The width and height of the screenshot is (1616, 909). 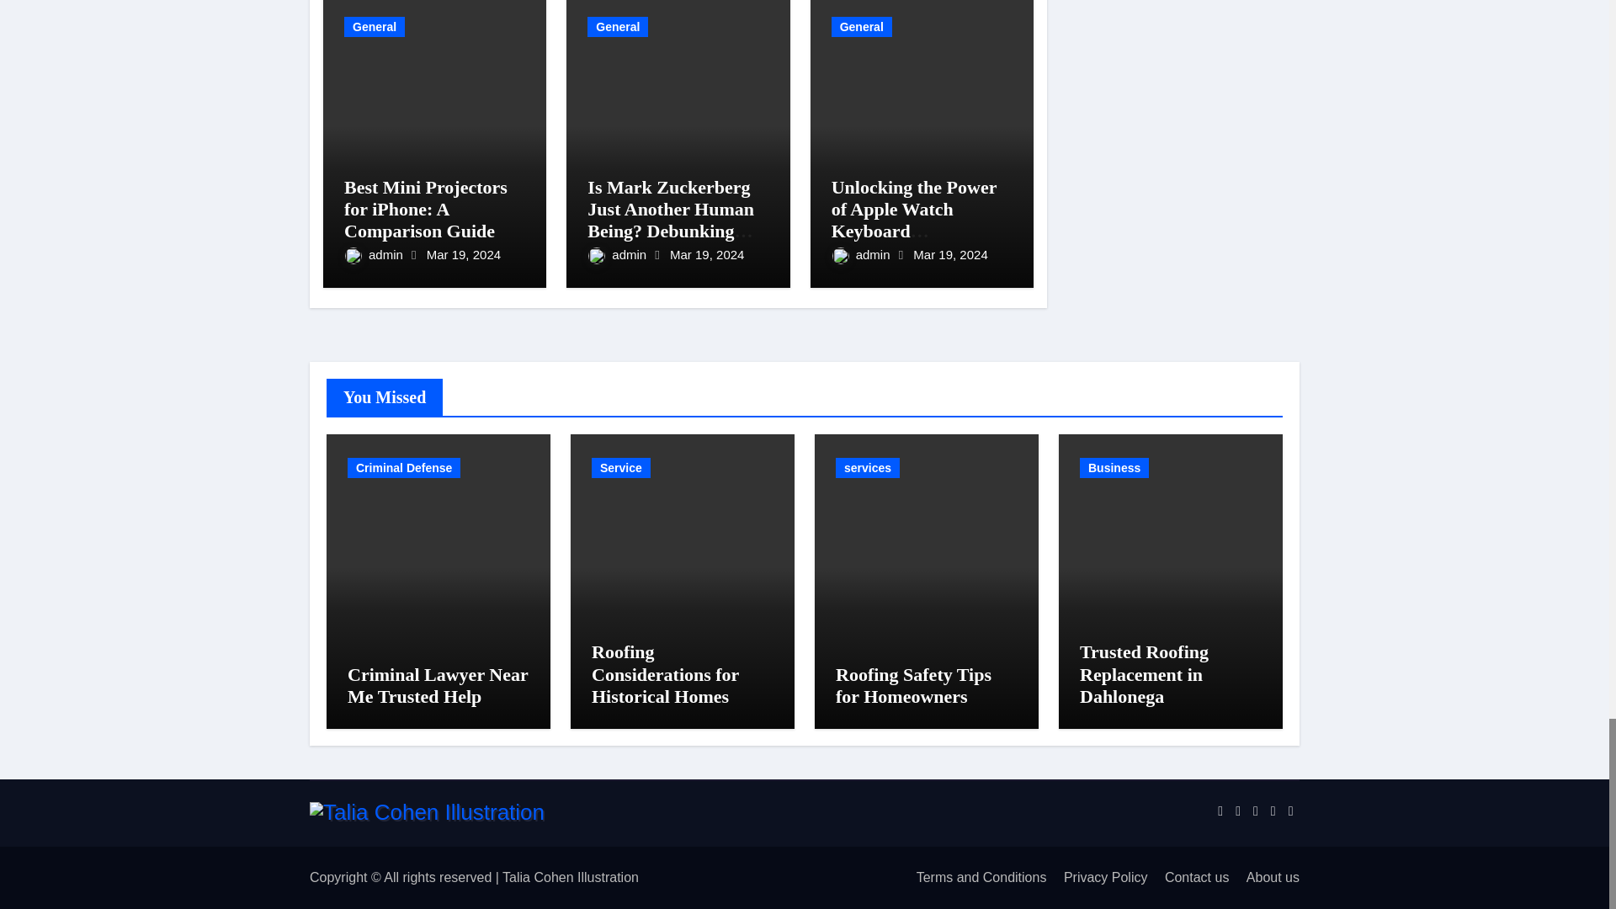 I want to click on Permalink to: Roofing Considerations for Historical Homes, so click(x=665, y=674).